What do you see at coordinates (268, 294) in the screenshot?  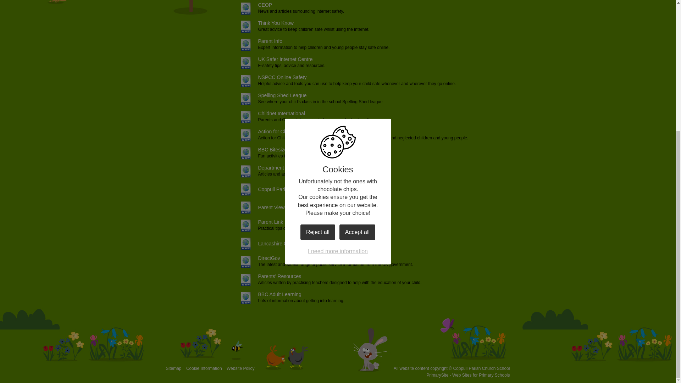 I see `BBC Adult Learning` at bounding box center [268, 294].